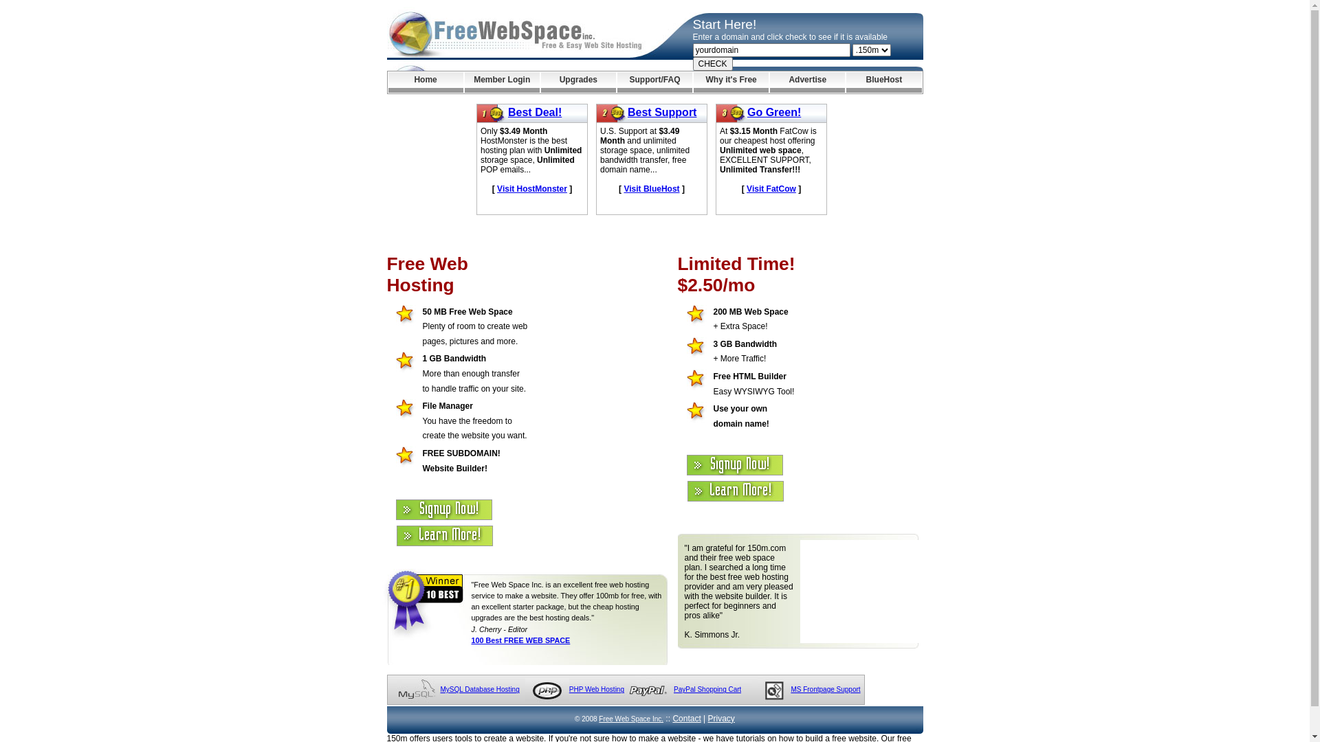 The height and width of the screenshot is (742, 1320). Describe the element at coordinates (807, 82) in the screenshot. I see `Advertise` at that location.